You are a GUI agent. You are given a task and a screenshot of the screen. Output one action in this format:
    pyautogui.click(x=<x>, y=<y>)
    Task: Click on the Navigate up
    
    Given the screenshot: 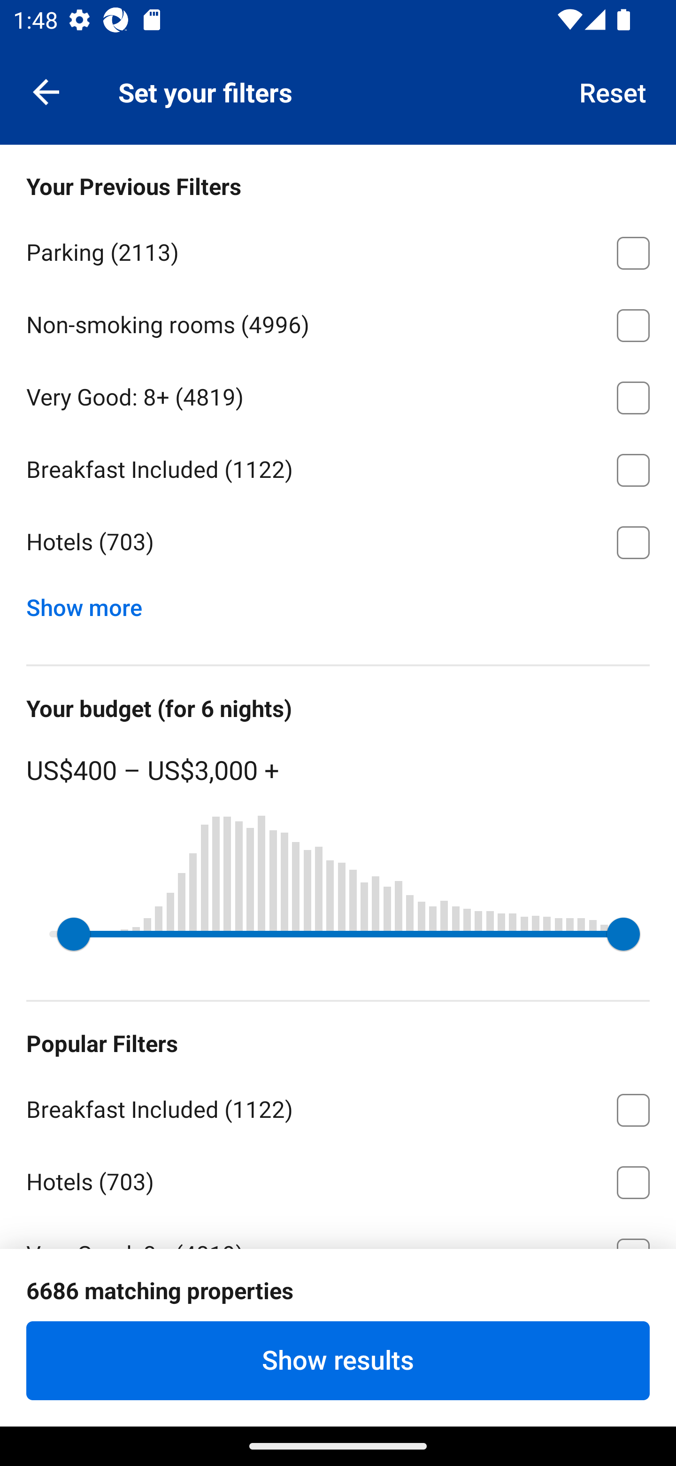 What is the action you would take?
    pyautogui.click(x=46, y=91)
    